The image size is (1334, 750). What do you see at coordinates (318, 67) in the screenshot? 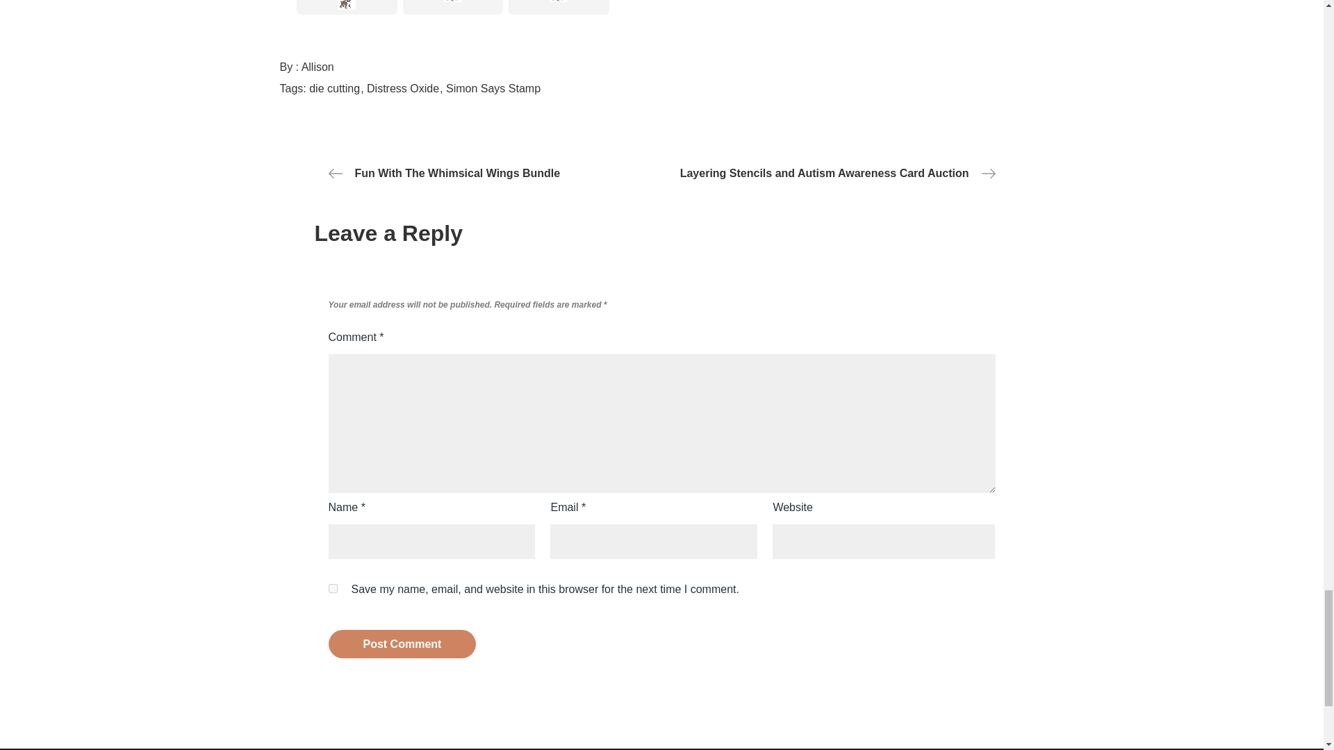
I see `Allison` at bounding box center [318, 67].